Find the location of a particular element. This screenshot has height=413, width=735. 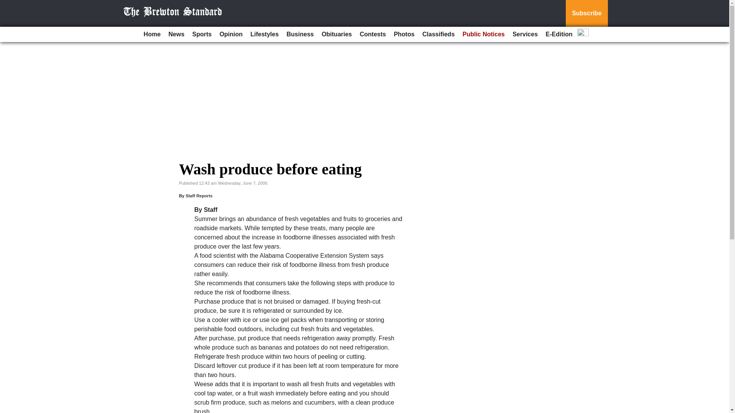

Photos is located at coordinates (404, 34).